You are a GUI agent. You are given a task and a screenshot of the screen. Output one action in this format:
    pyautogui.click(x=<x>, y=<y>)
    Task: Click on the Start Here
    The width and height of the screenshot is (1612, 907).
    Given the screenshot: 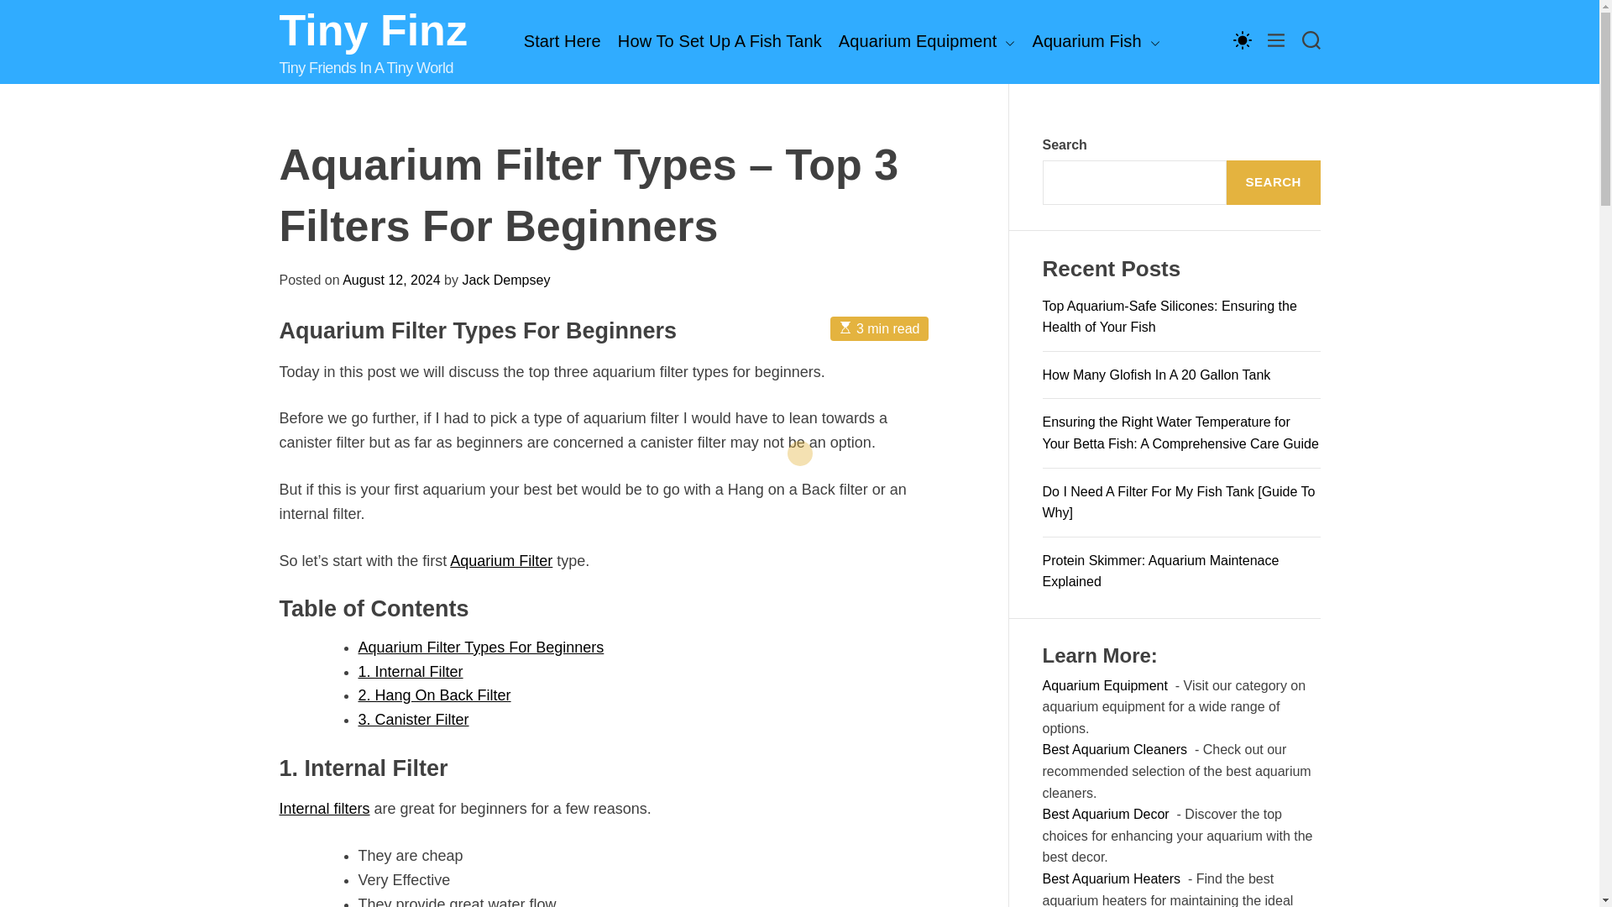 What is the action you would take?
    pyautogui.click(x=563, y=41)
    